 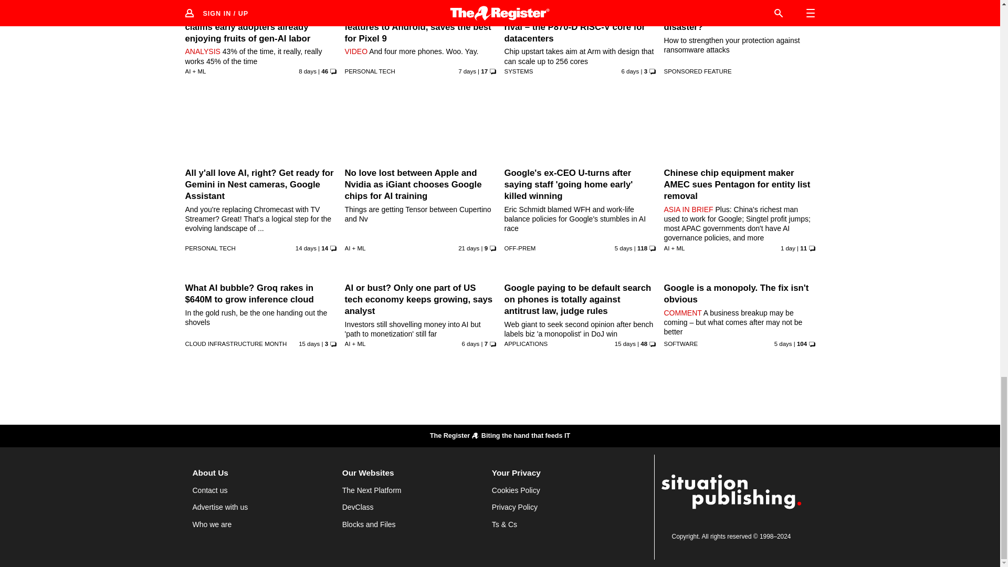 I want to click on 15 Aug 2024 13:32, so click(x=624, y=248).